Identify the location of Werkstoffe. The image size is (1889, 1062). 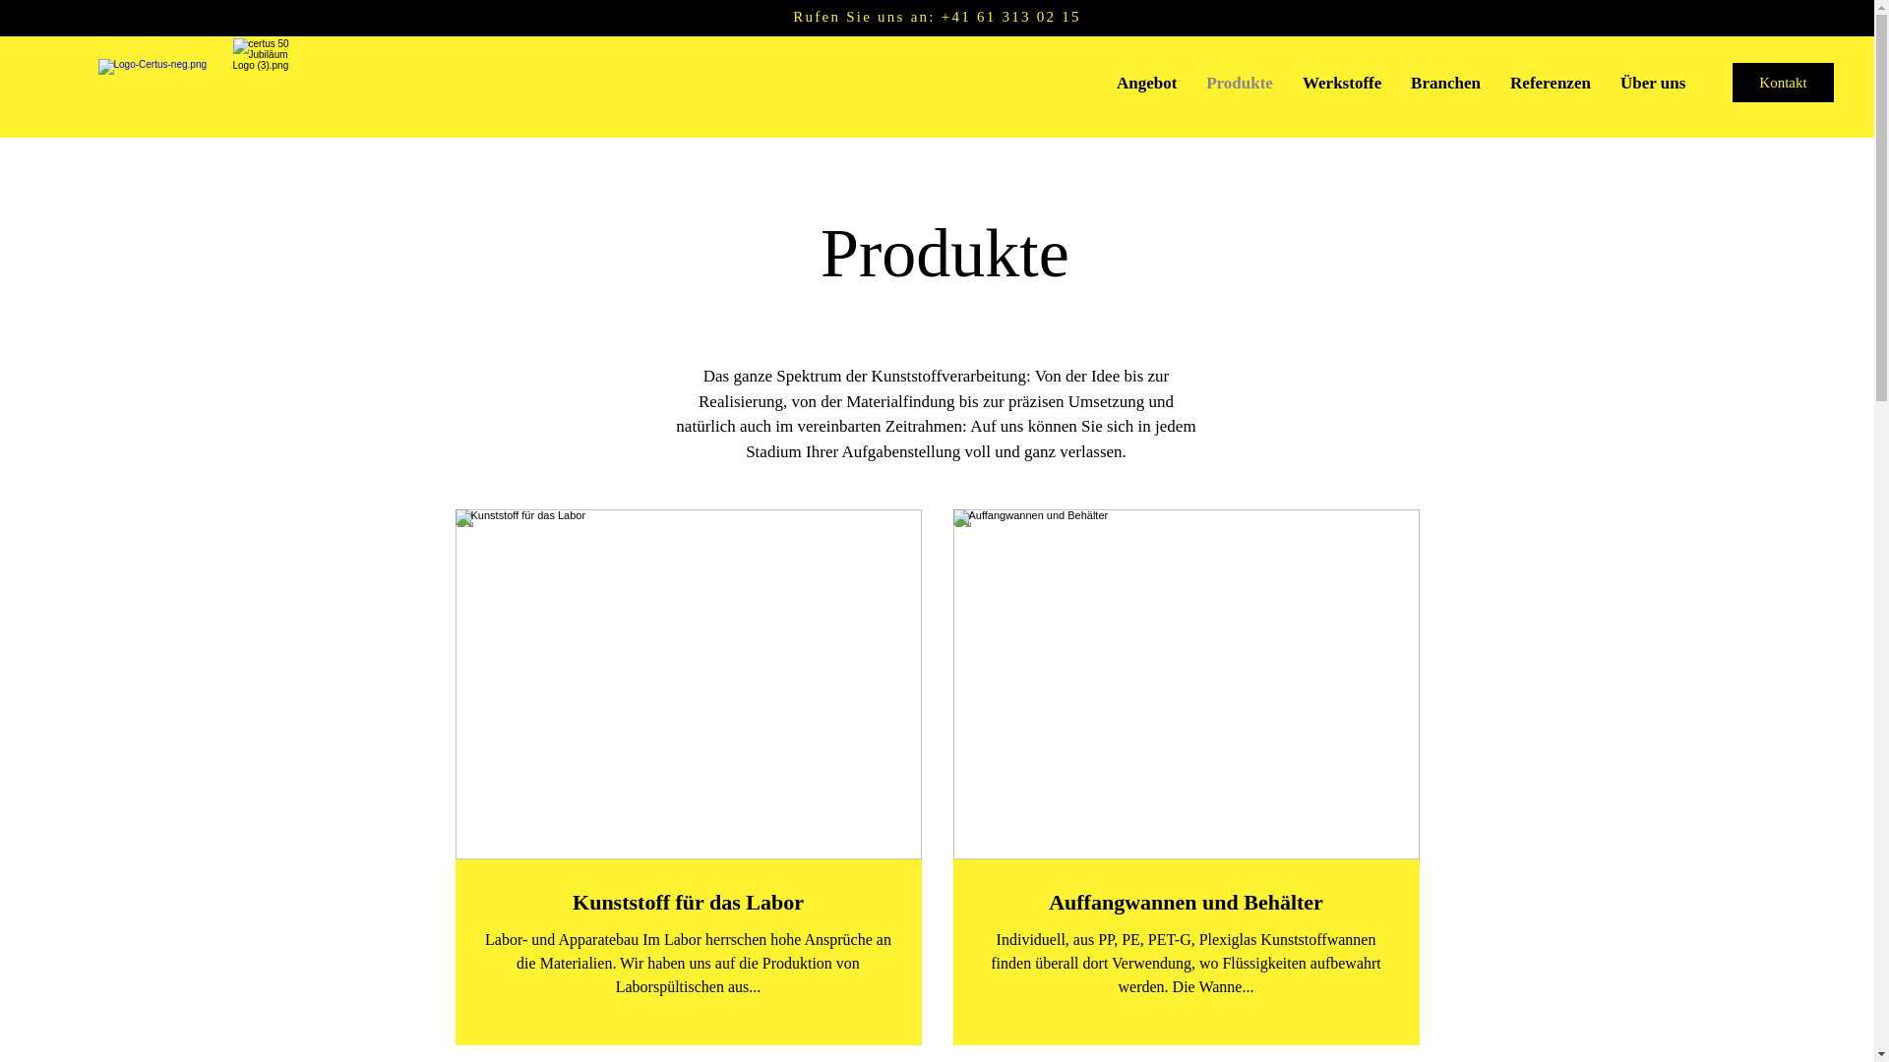
(1342, 84).